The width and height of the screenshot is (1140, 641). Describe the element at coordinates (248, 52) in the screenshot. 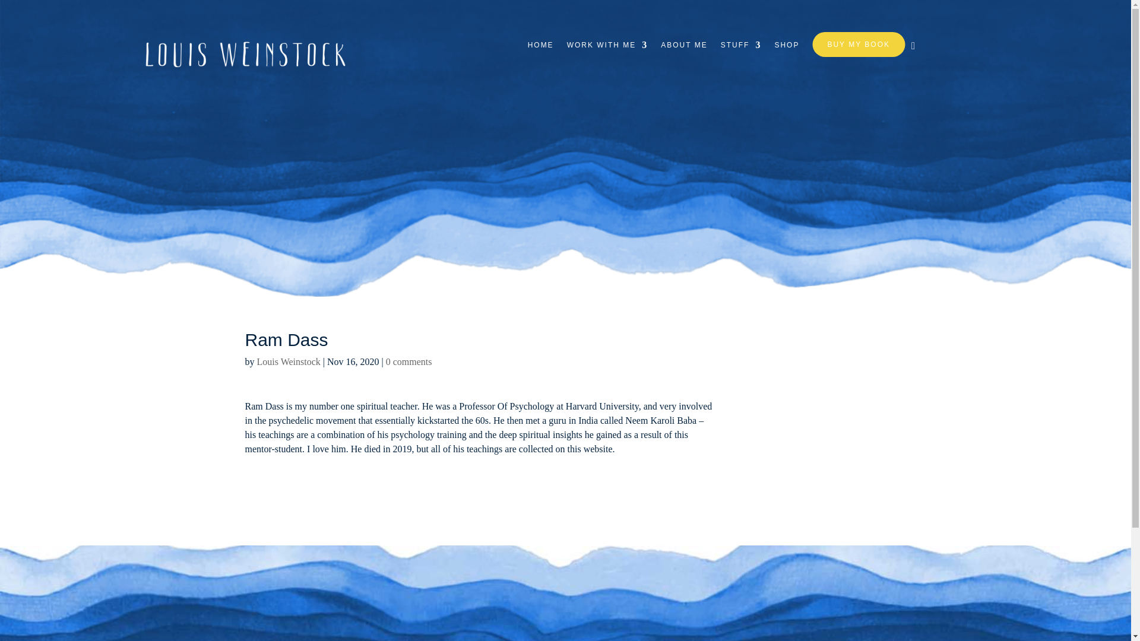

I see `Louis-Logo-white` at that location.